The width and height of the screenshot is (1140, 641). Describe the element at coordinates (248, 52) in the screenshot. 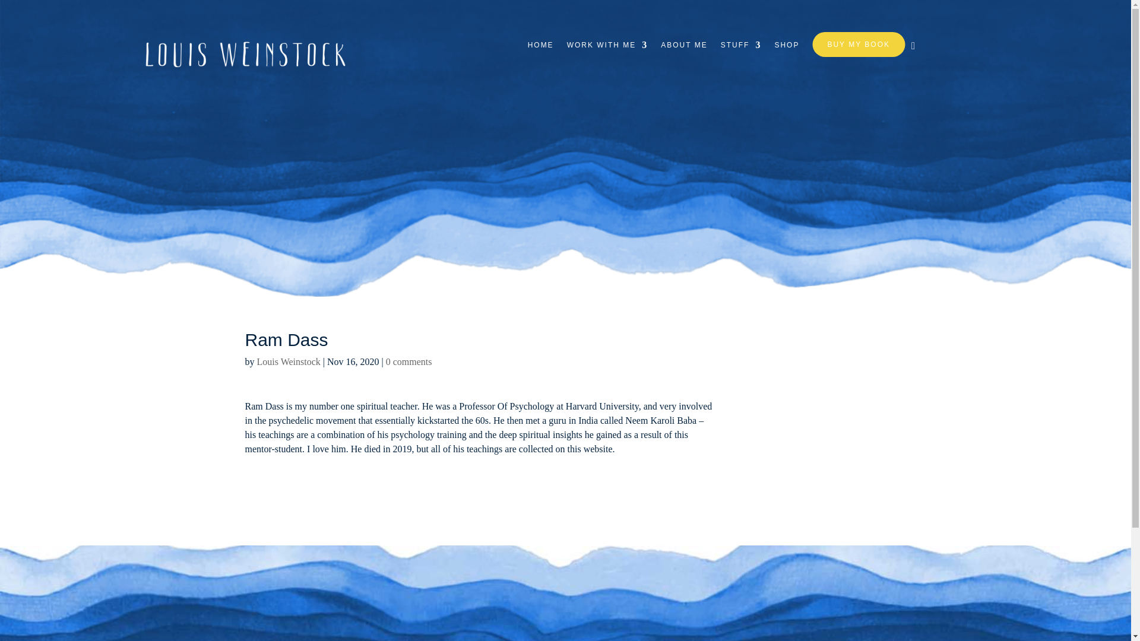

I see `Louis-Logo-white` at that location.